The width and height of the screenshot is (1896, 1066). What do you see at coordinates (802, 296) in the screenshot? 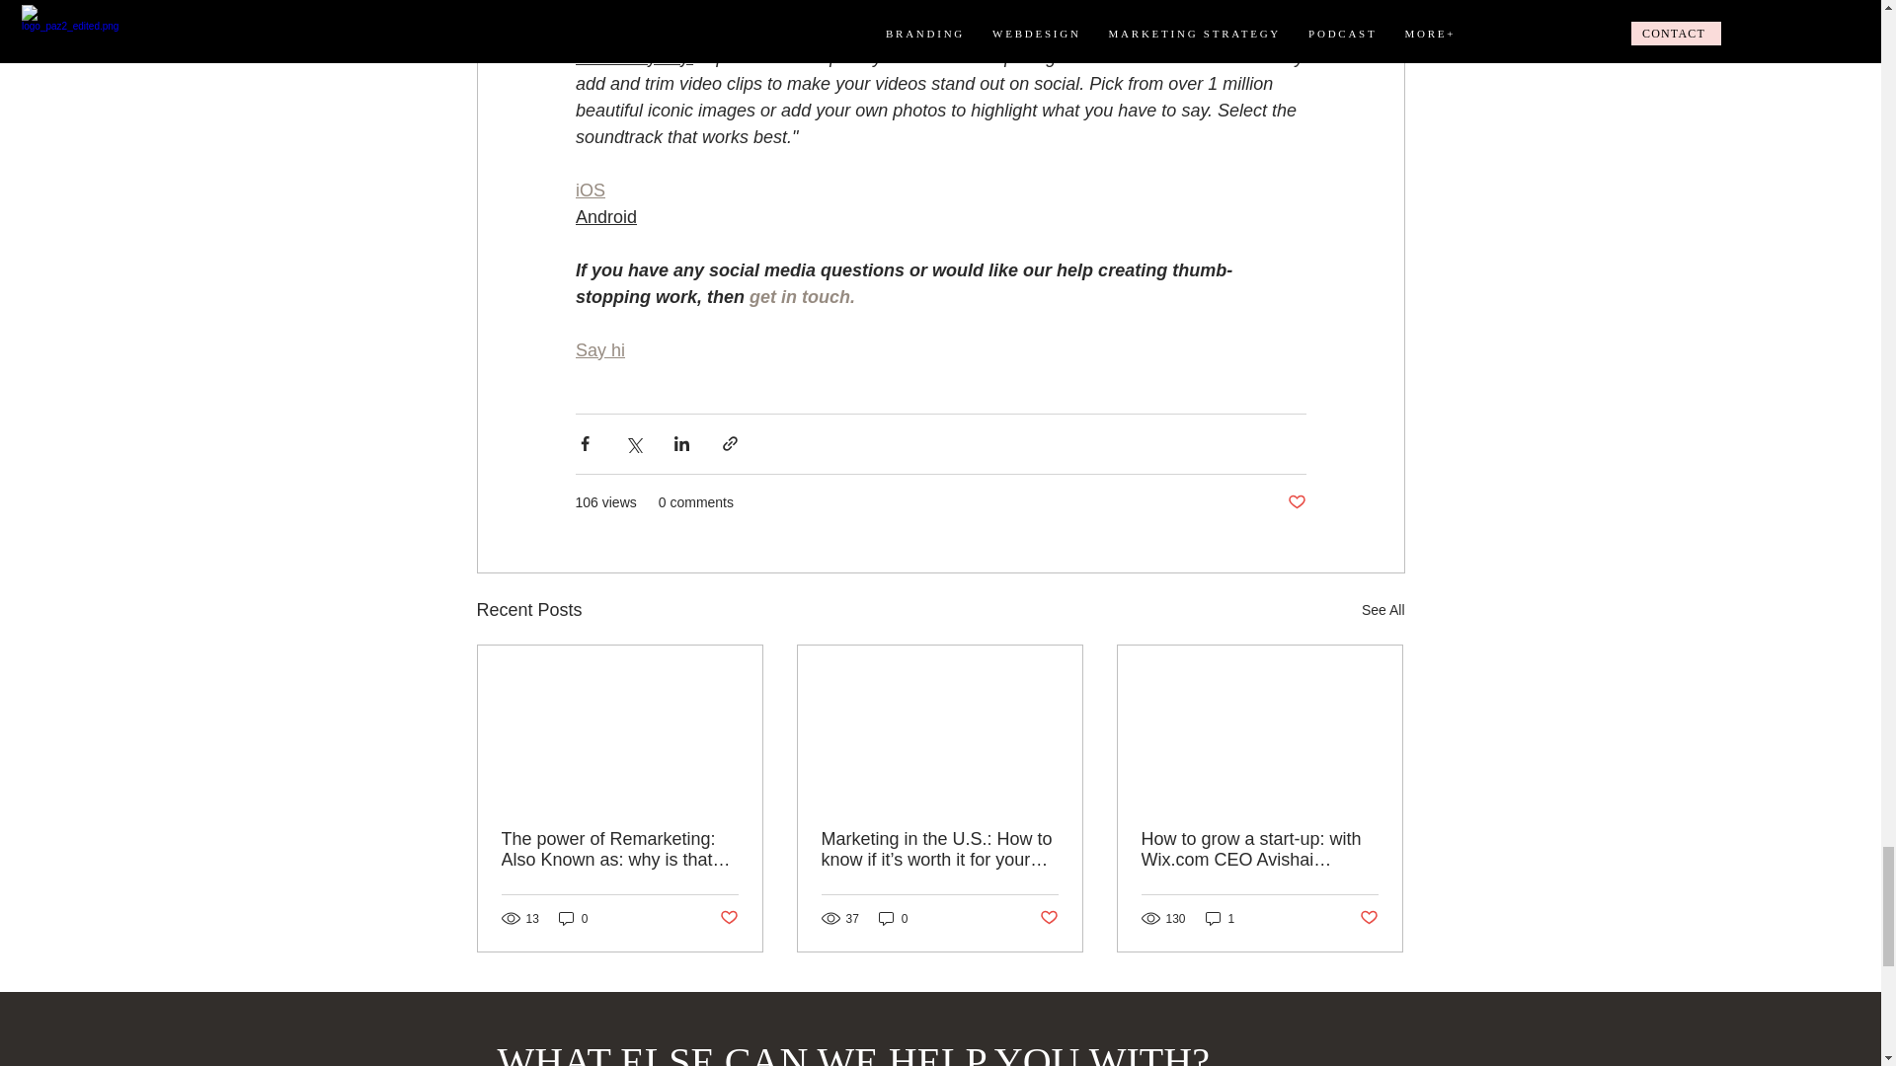
I see `get in touch.` at bounding box center [802, 296].